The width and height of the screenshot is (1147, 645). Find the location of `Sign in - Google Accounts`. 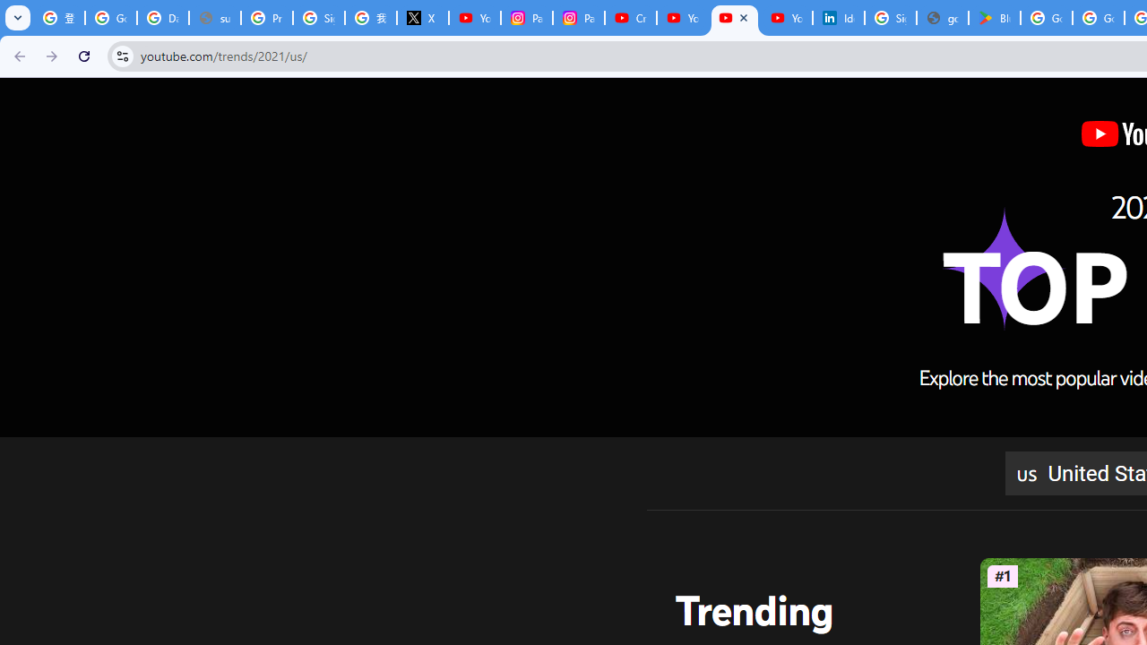

Sign in - Google Accounts is located at coordinates (891, 18).